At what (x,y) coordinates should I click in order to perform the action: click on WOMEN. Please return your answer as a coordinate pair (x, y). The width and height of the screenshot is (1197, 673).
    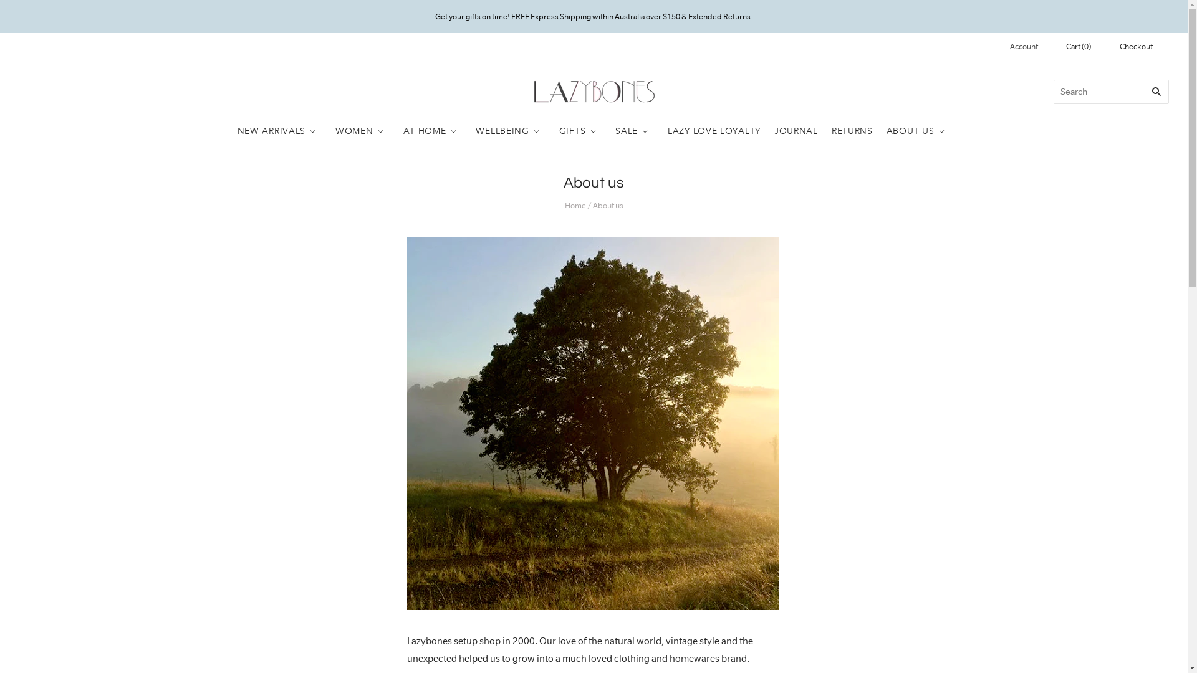
    Looking at the image, I should click on (363, 131).